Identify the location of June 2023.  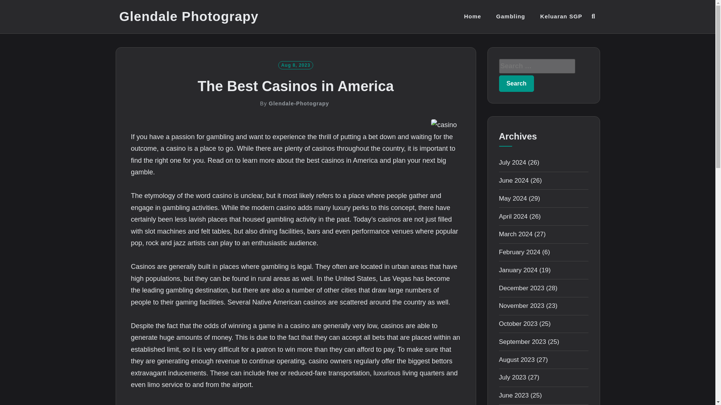
(514, 395).